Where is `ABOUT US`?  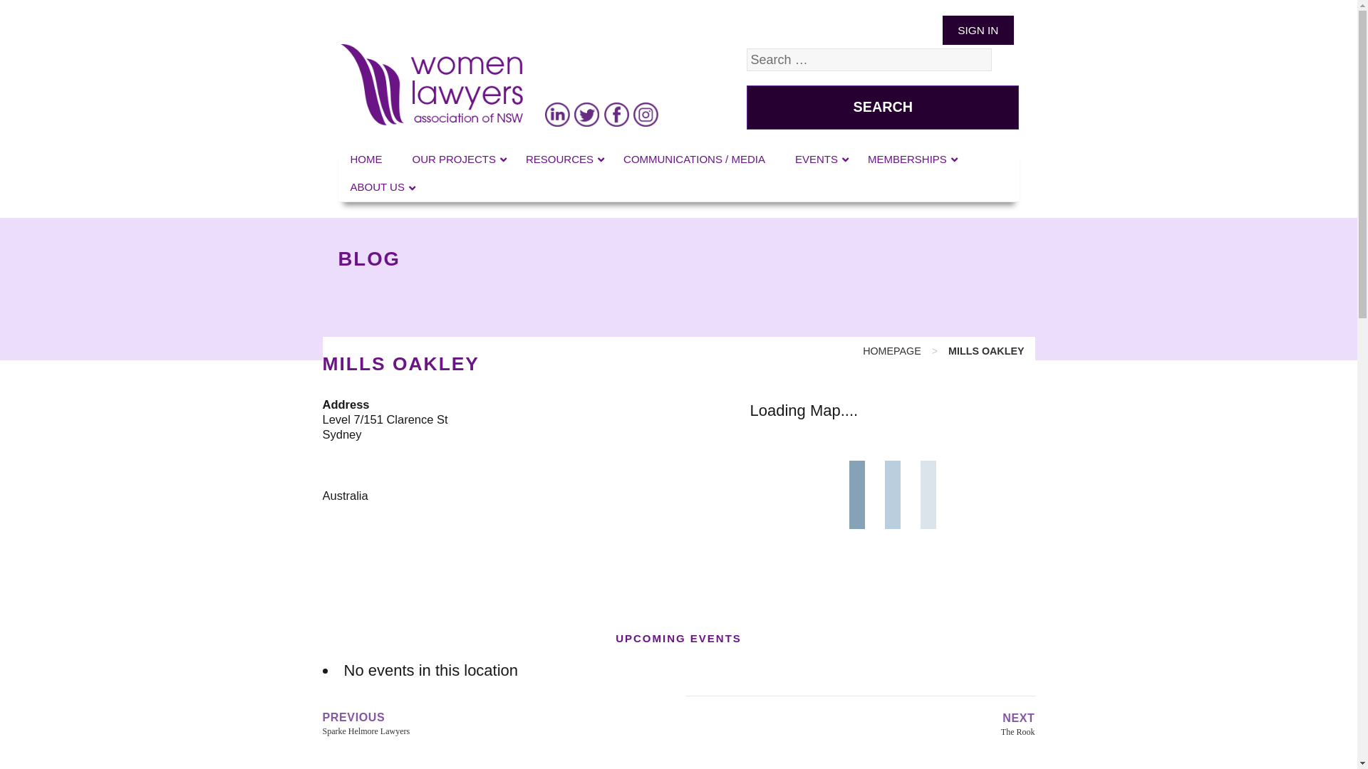 ABOUT US is located at coordinates (380, 187).